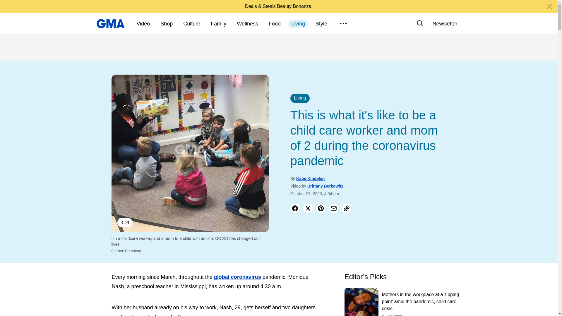  Describe the element at coordinates (143, 24) in the screenshot. I see `Video` at that location.